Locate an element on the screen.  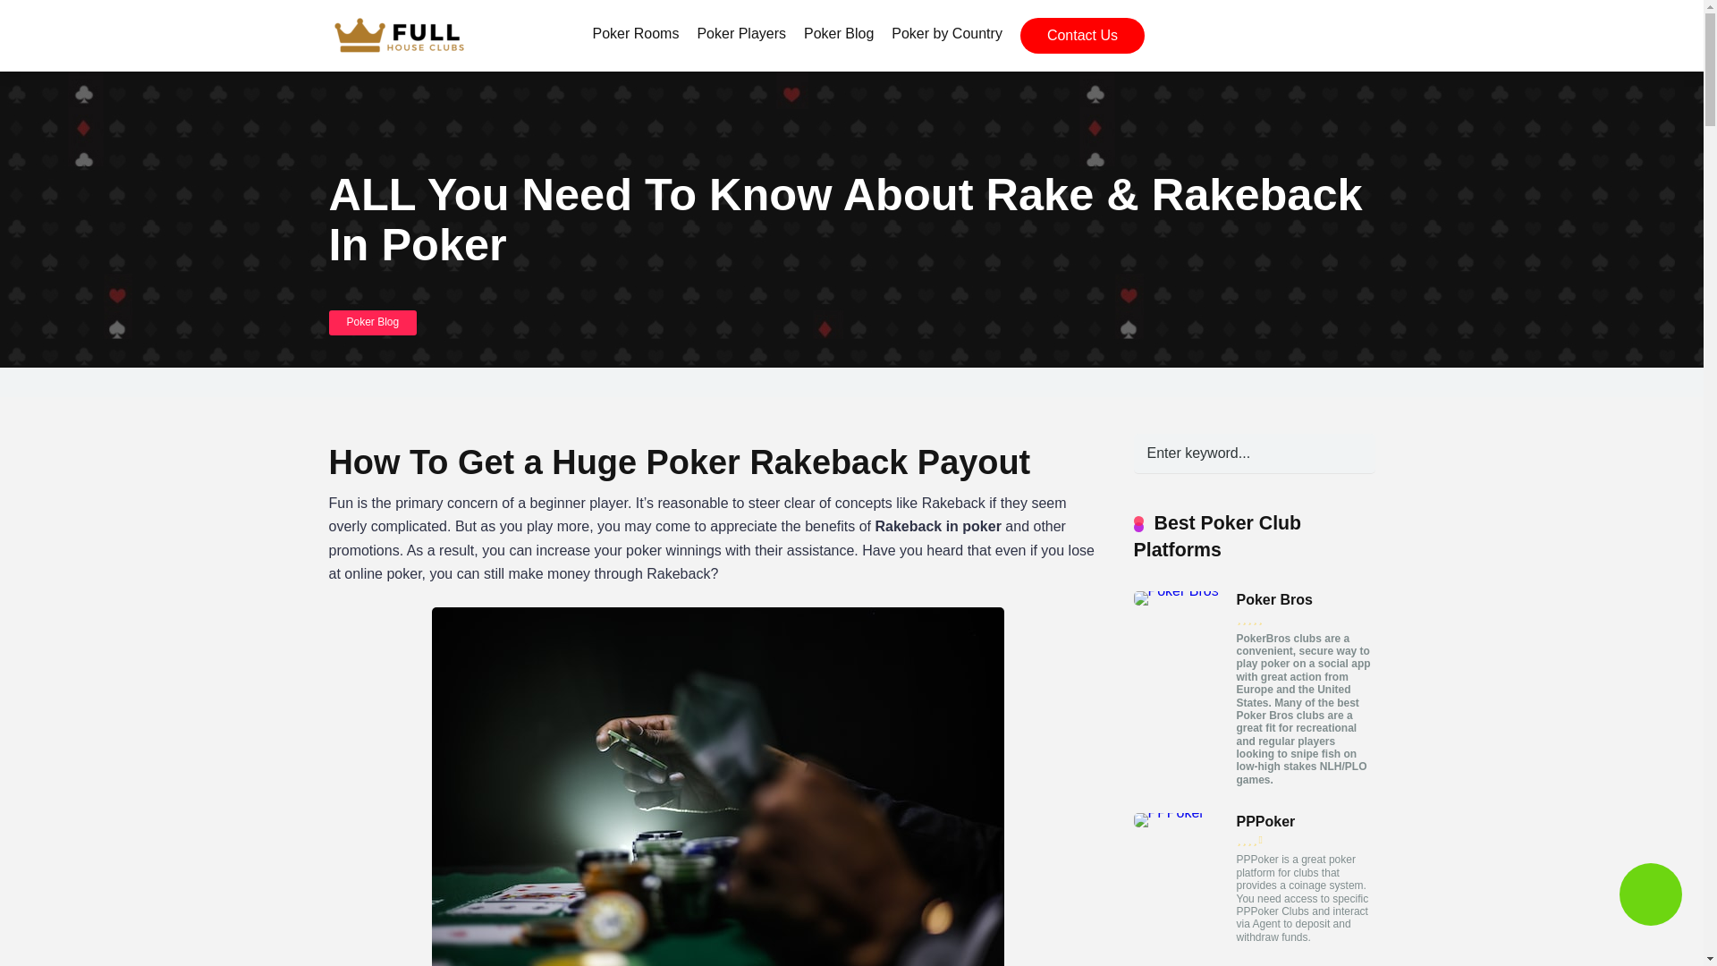
Poker Blog is located at coordinates (838, 35).